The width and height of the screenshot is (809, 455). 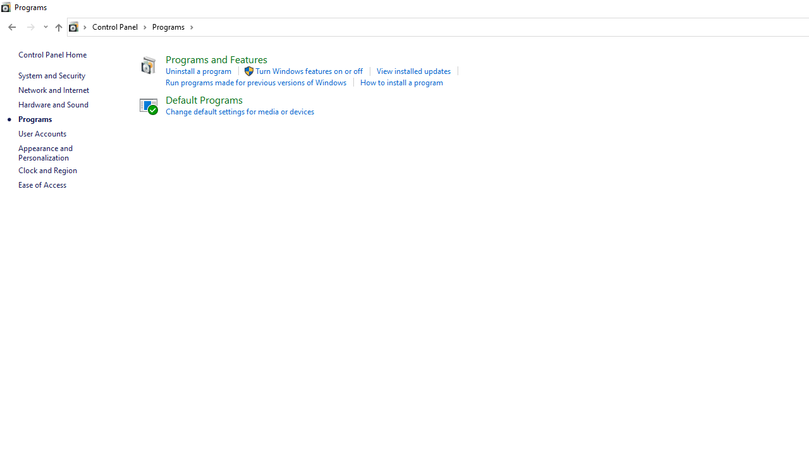 What do you see at coordinates (52, 54) in the screenshot?
I see `Control Panel Home` at bounding box center [52, 54].